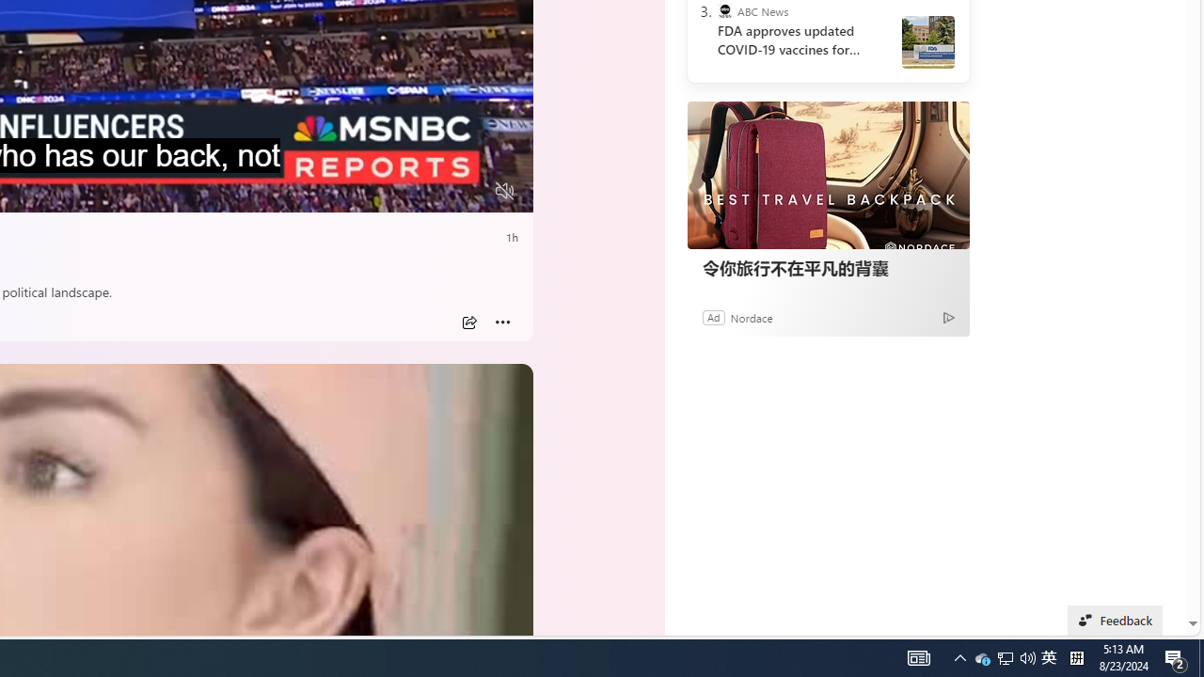  I want to click on Unmute, so click(504, 191).